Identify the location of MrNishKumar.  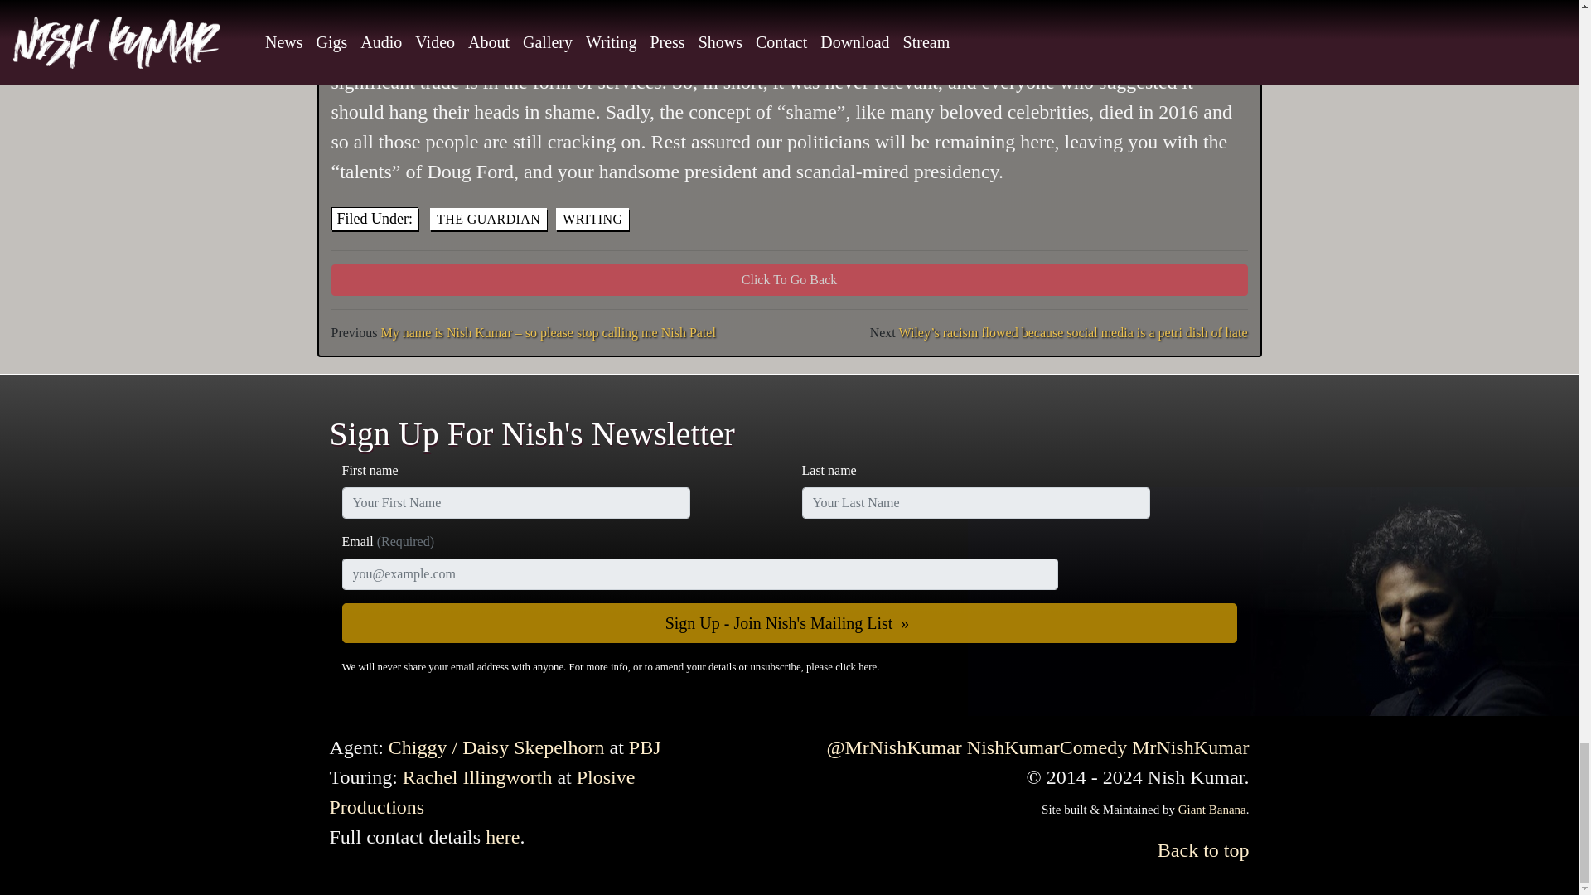
(1190, 747).